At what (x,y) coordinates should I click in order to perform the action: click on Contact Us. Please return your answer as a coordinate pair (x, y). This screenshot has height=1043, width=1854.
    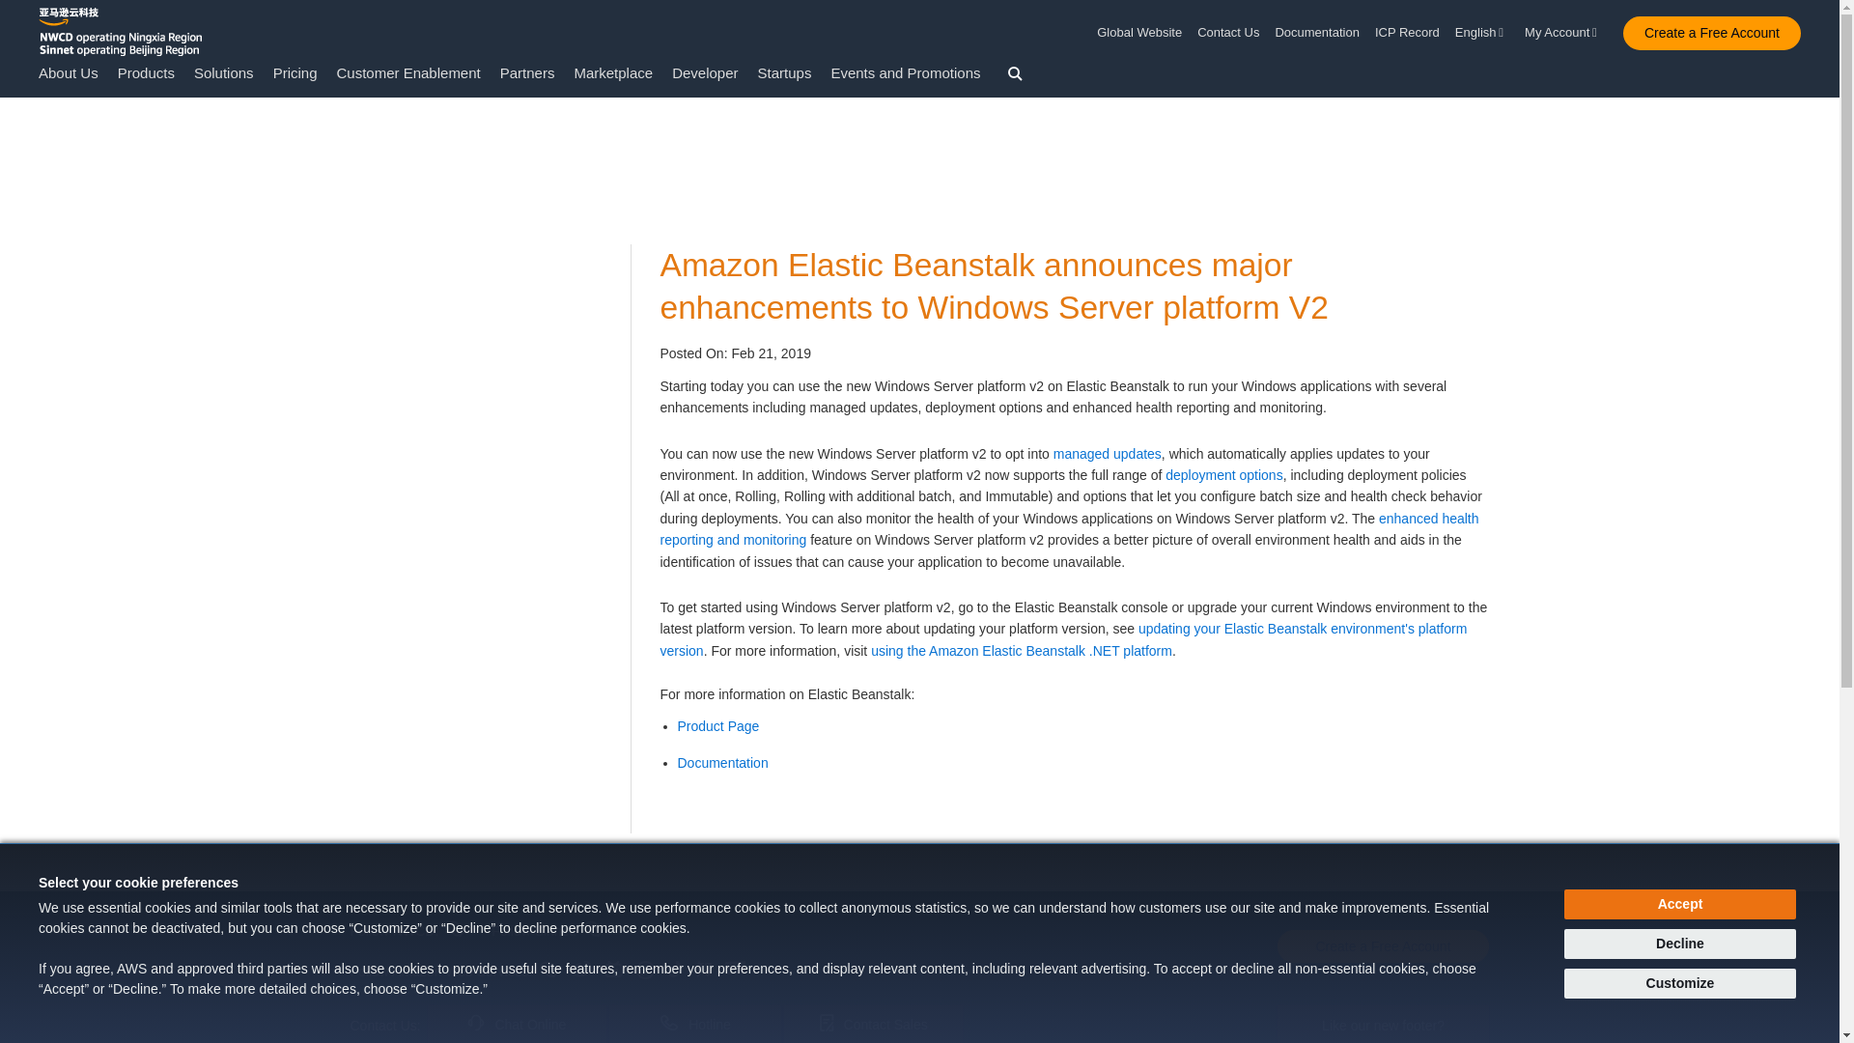
    Looking at the image, I should click on (1228, 33).